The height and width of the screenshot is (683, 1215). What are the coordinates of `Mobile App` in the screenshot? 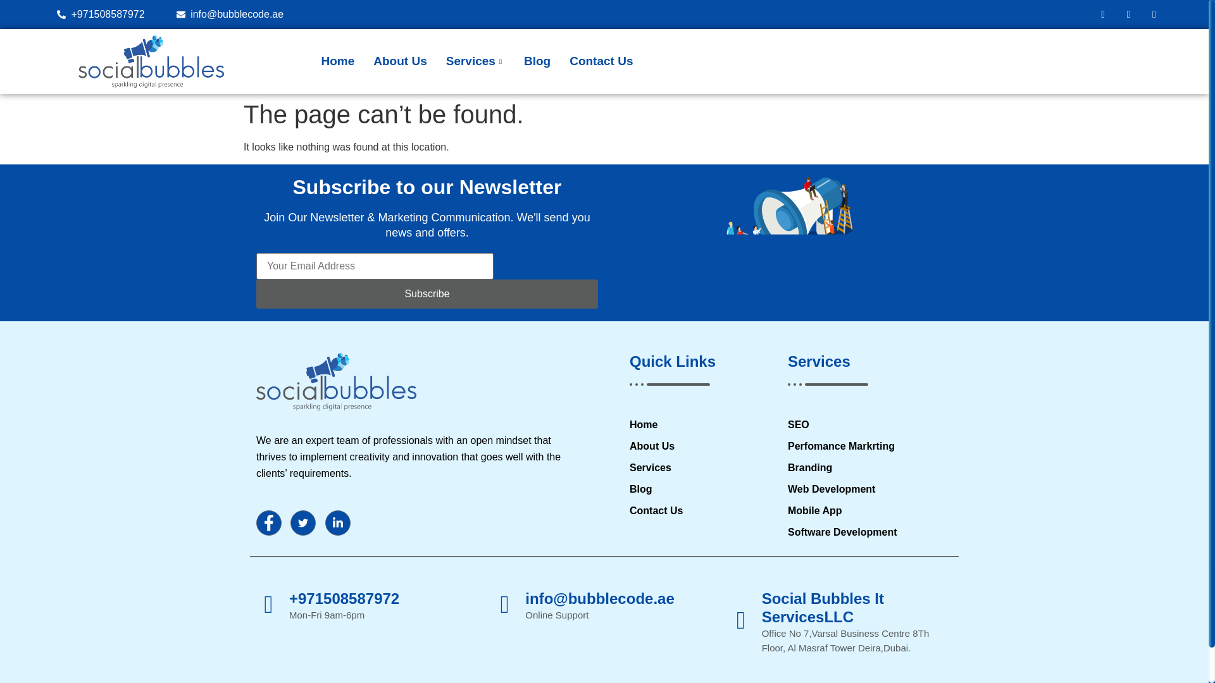 It's located at (868, 510).